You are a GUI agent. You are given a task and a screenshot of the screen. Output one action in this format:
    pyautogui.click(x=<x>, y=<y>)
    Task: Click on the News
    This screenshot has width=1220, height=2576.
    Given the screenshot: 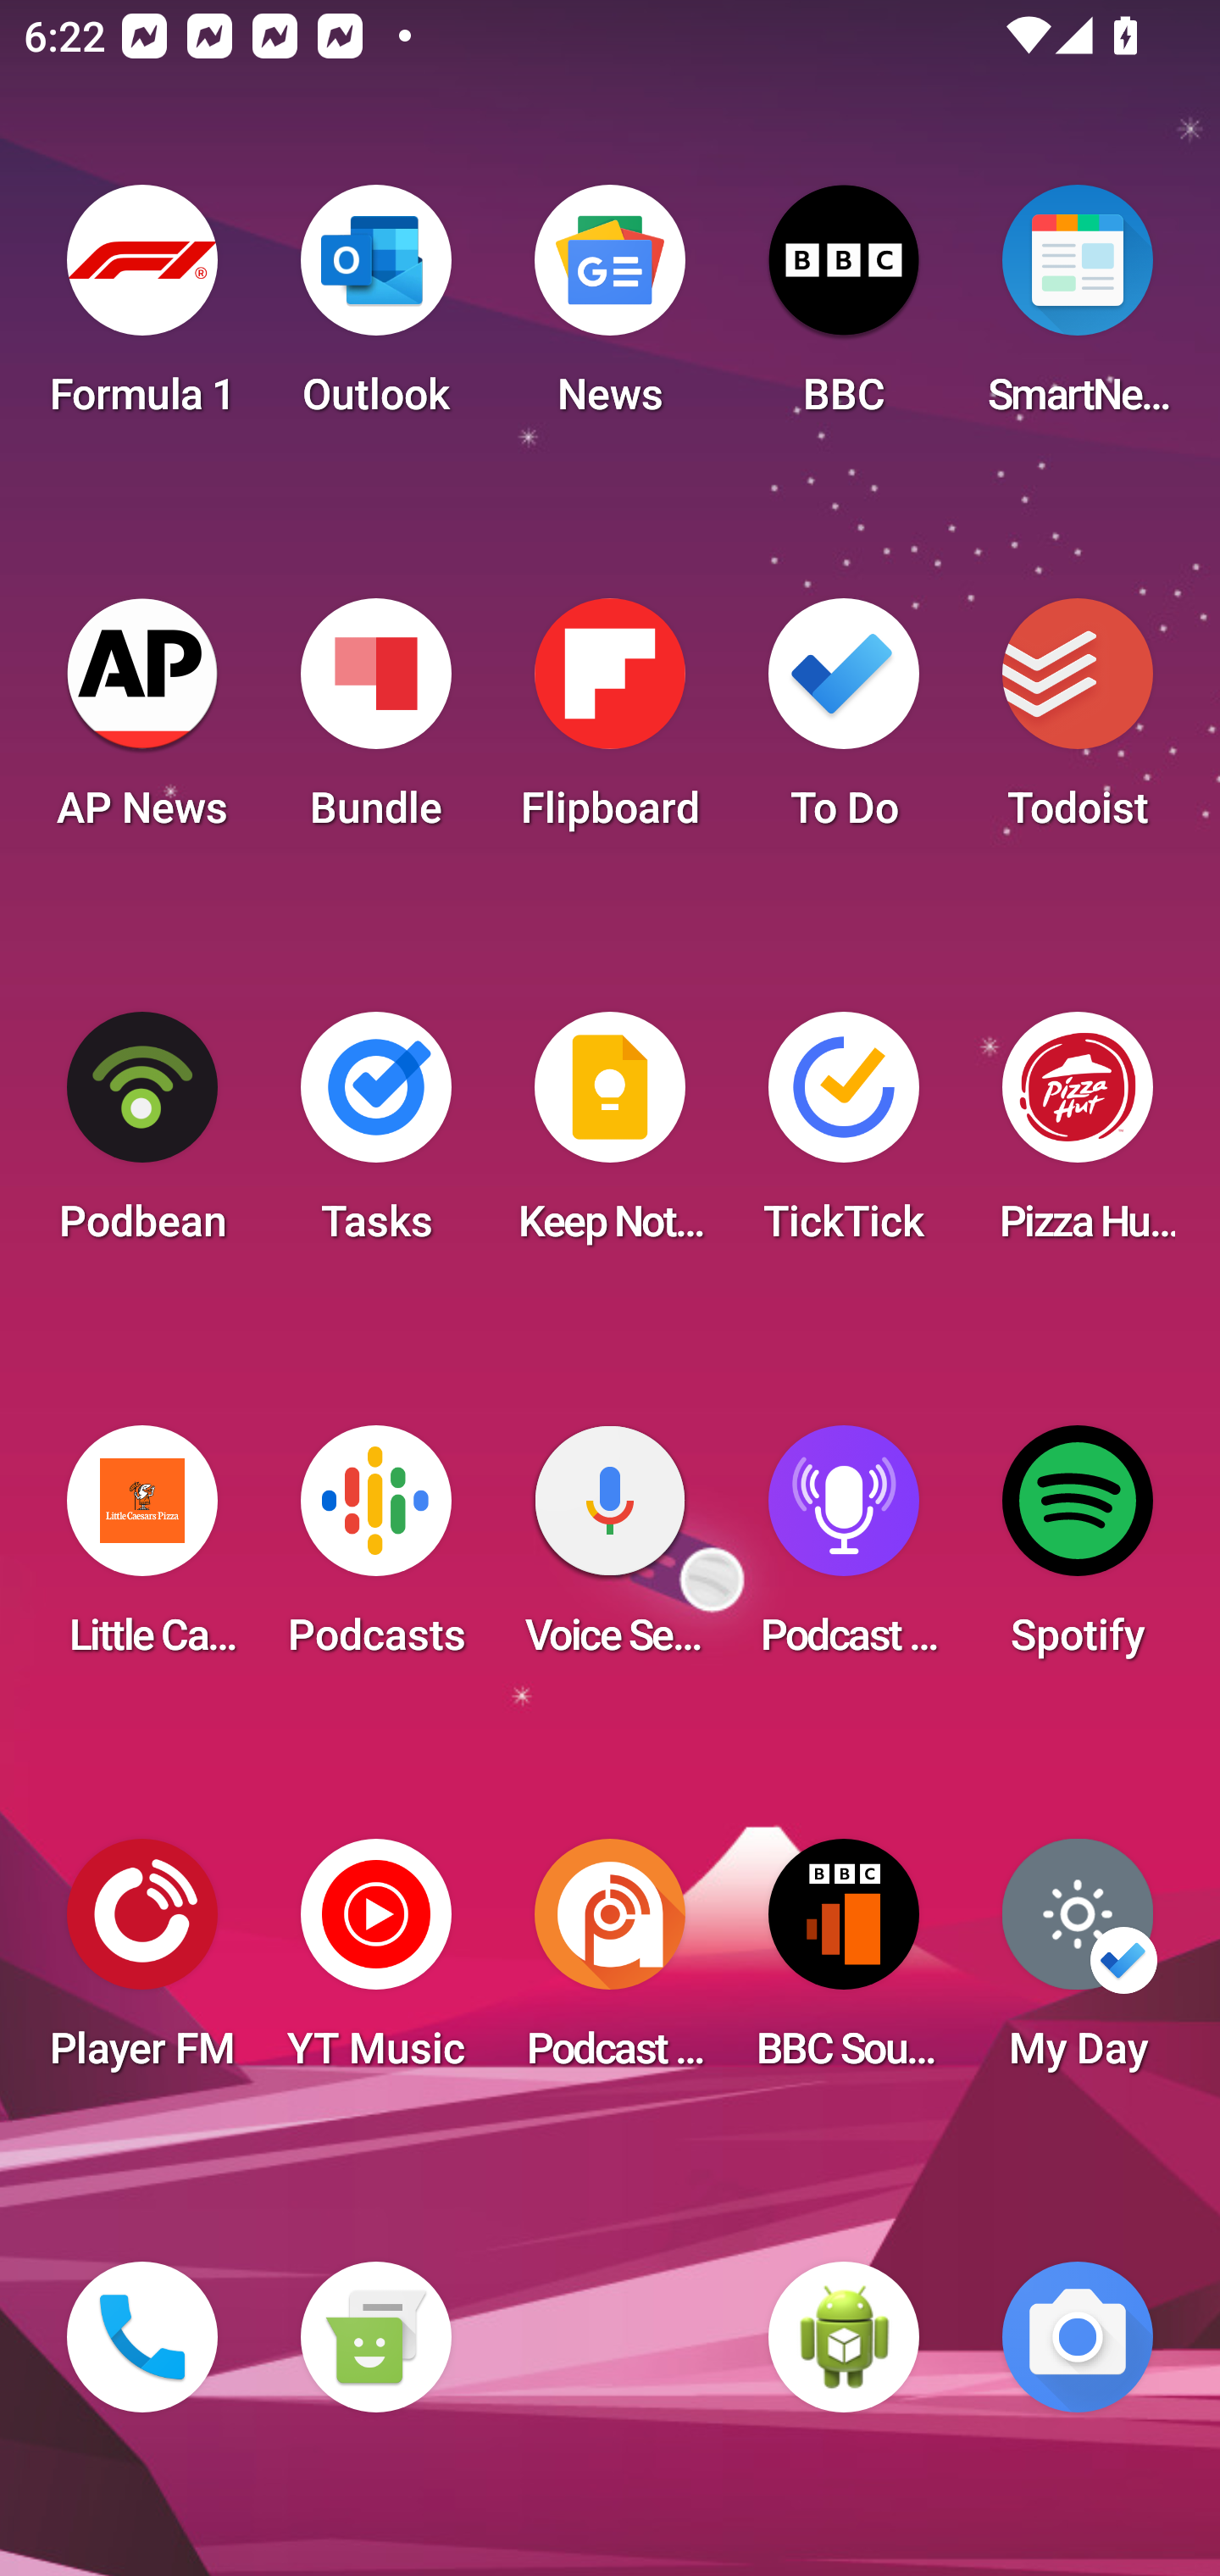 What is the action you would take?
    pyautogui.click(x=610, y=310)
    